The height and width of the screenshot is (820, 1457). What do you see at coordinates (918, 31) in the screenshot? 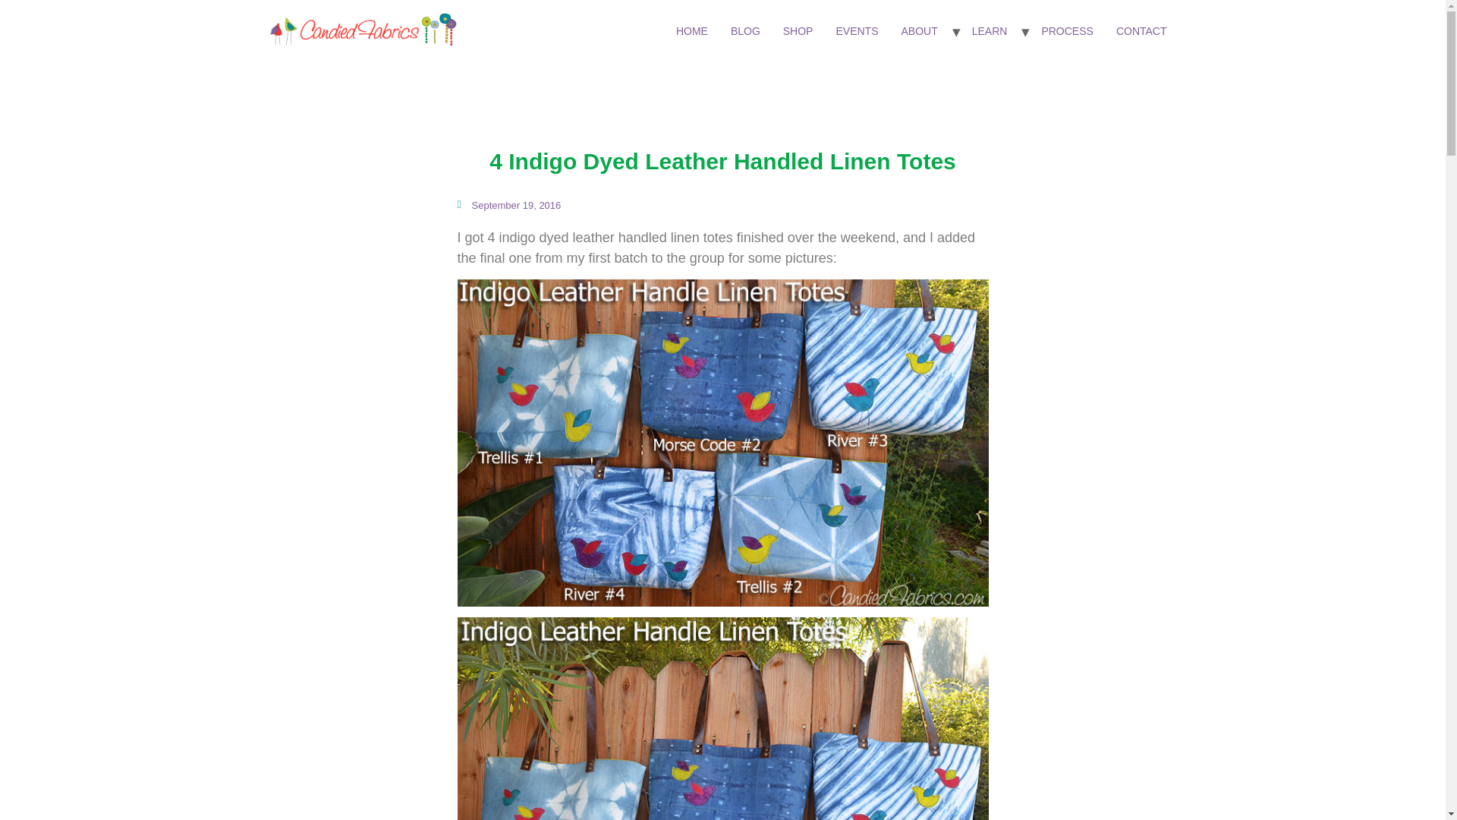
I see `ABOUT` at bounding box center [918, 31].